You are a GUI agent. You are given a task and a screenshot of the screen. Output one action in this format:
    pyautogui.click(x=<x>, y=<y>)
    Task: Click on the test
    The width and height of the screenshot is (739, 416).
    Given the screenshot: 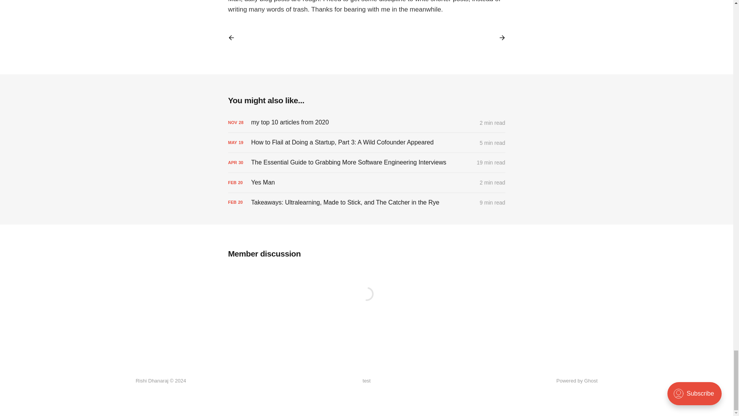 What is the action you would take?
    pyautogui.click(x=366, y=381)
    